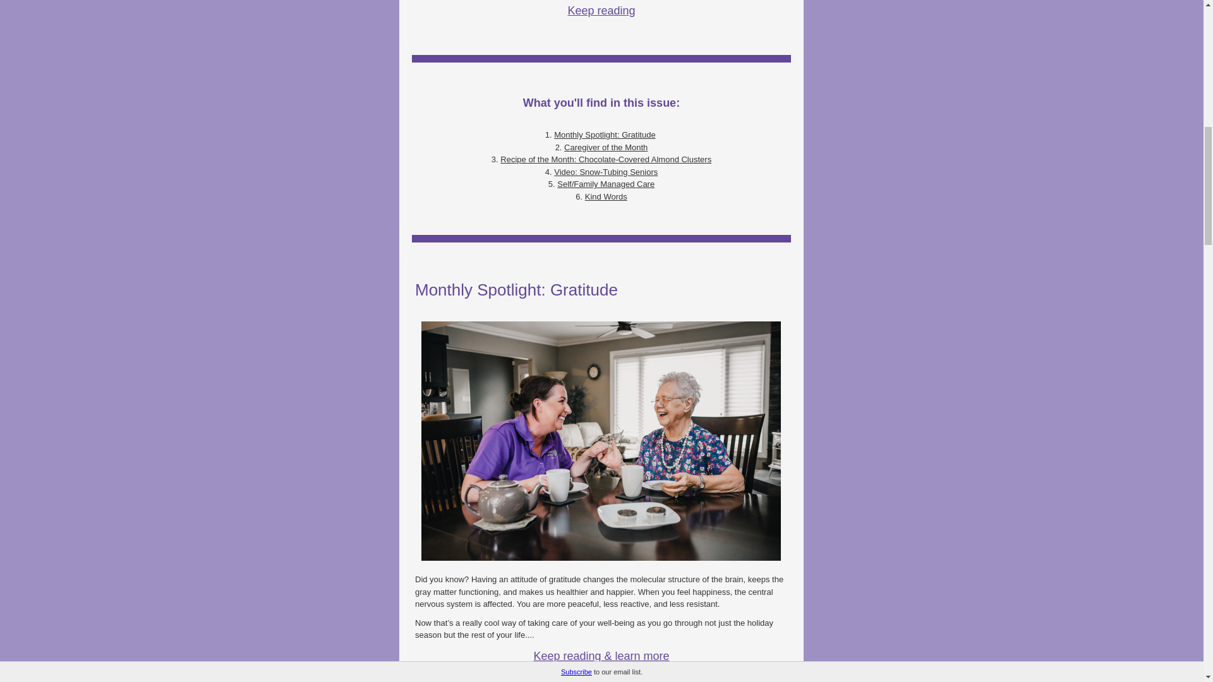 This screenshot has width=1213, height=682. What do you see at coordinates (605, 159) in the screenshot?
I see `Recipe of the Month: Chocolate-Covered Almond Clusters` at bounding box center [605, 159].